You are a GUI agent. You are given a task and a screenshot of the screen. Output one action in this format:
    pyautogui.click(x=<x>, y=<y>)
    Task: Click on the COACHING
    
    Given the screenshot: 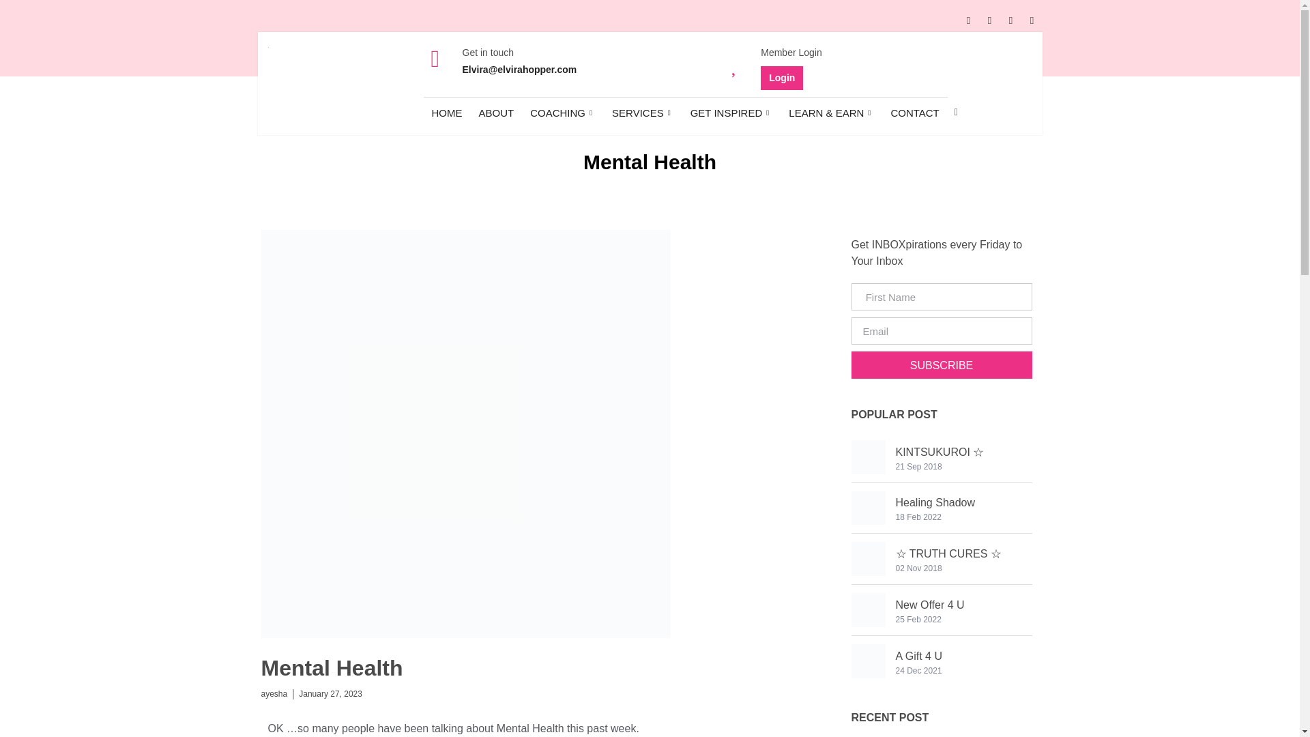 What is the action you would take?
    pyautogui.click(x=562, y=112)
    